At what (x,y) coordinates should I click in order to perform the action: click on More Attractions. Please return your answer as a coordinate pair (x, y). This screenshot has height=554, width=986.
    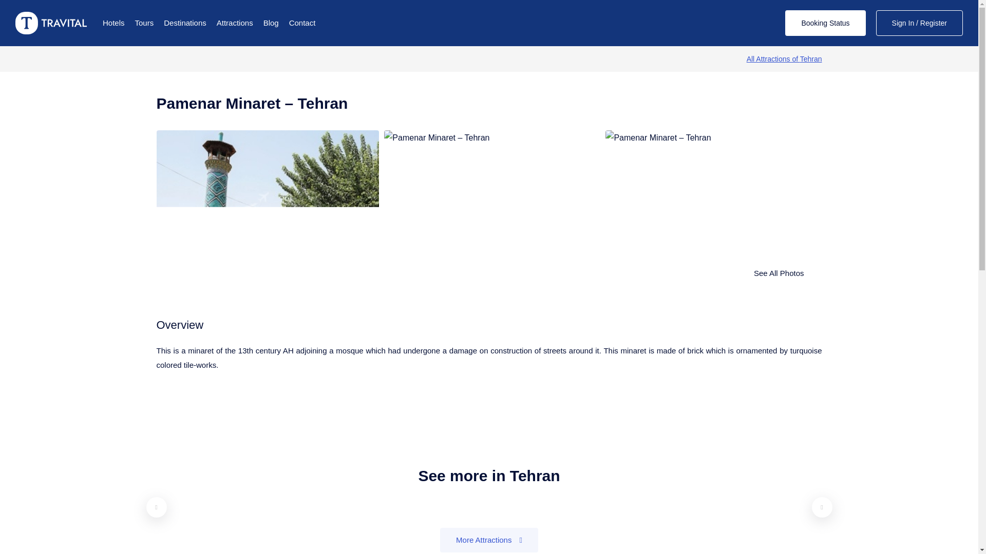
    Looking at the image, I should click on (489, 540).